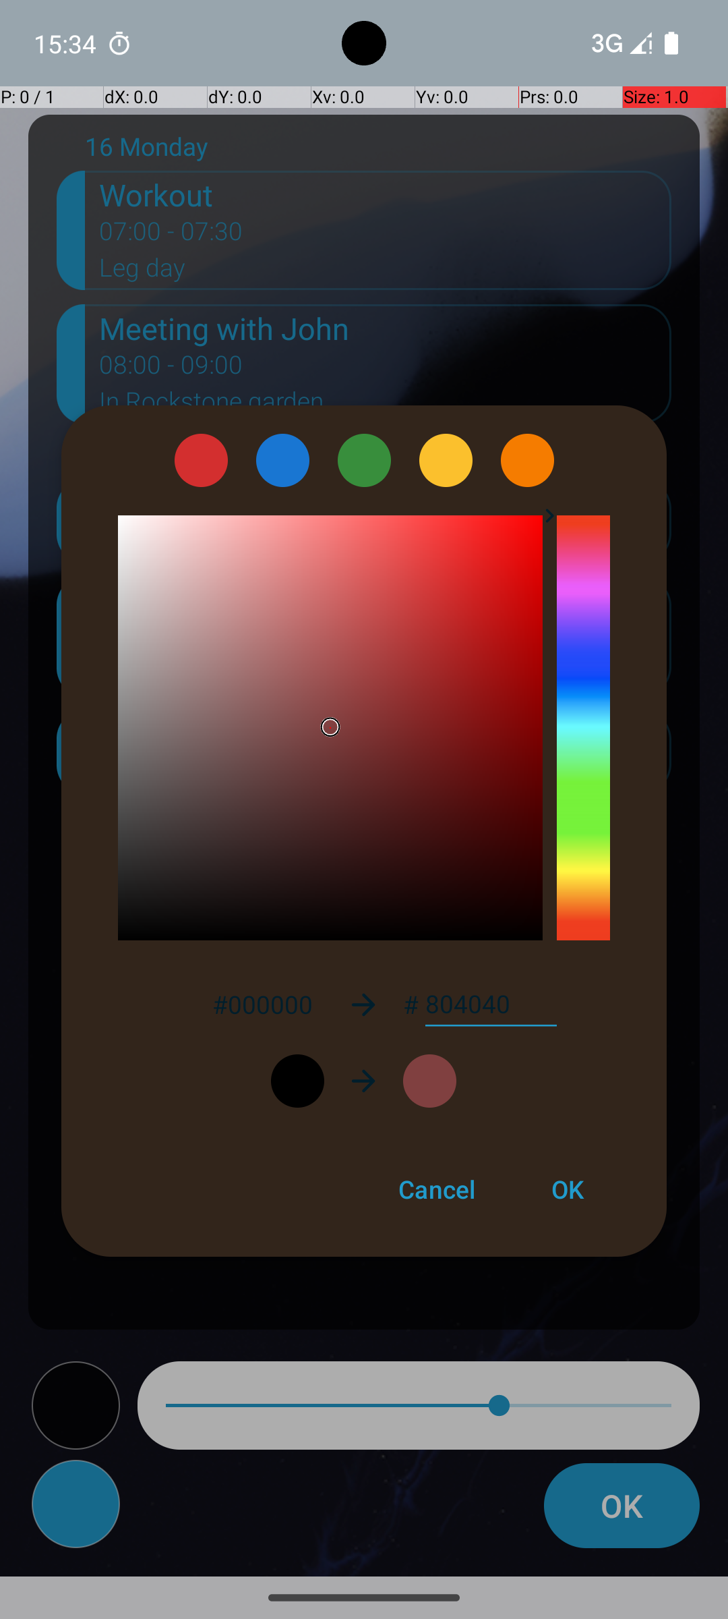  I want to click on #000000, so click(262, 1004).